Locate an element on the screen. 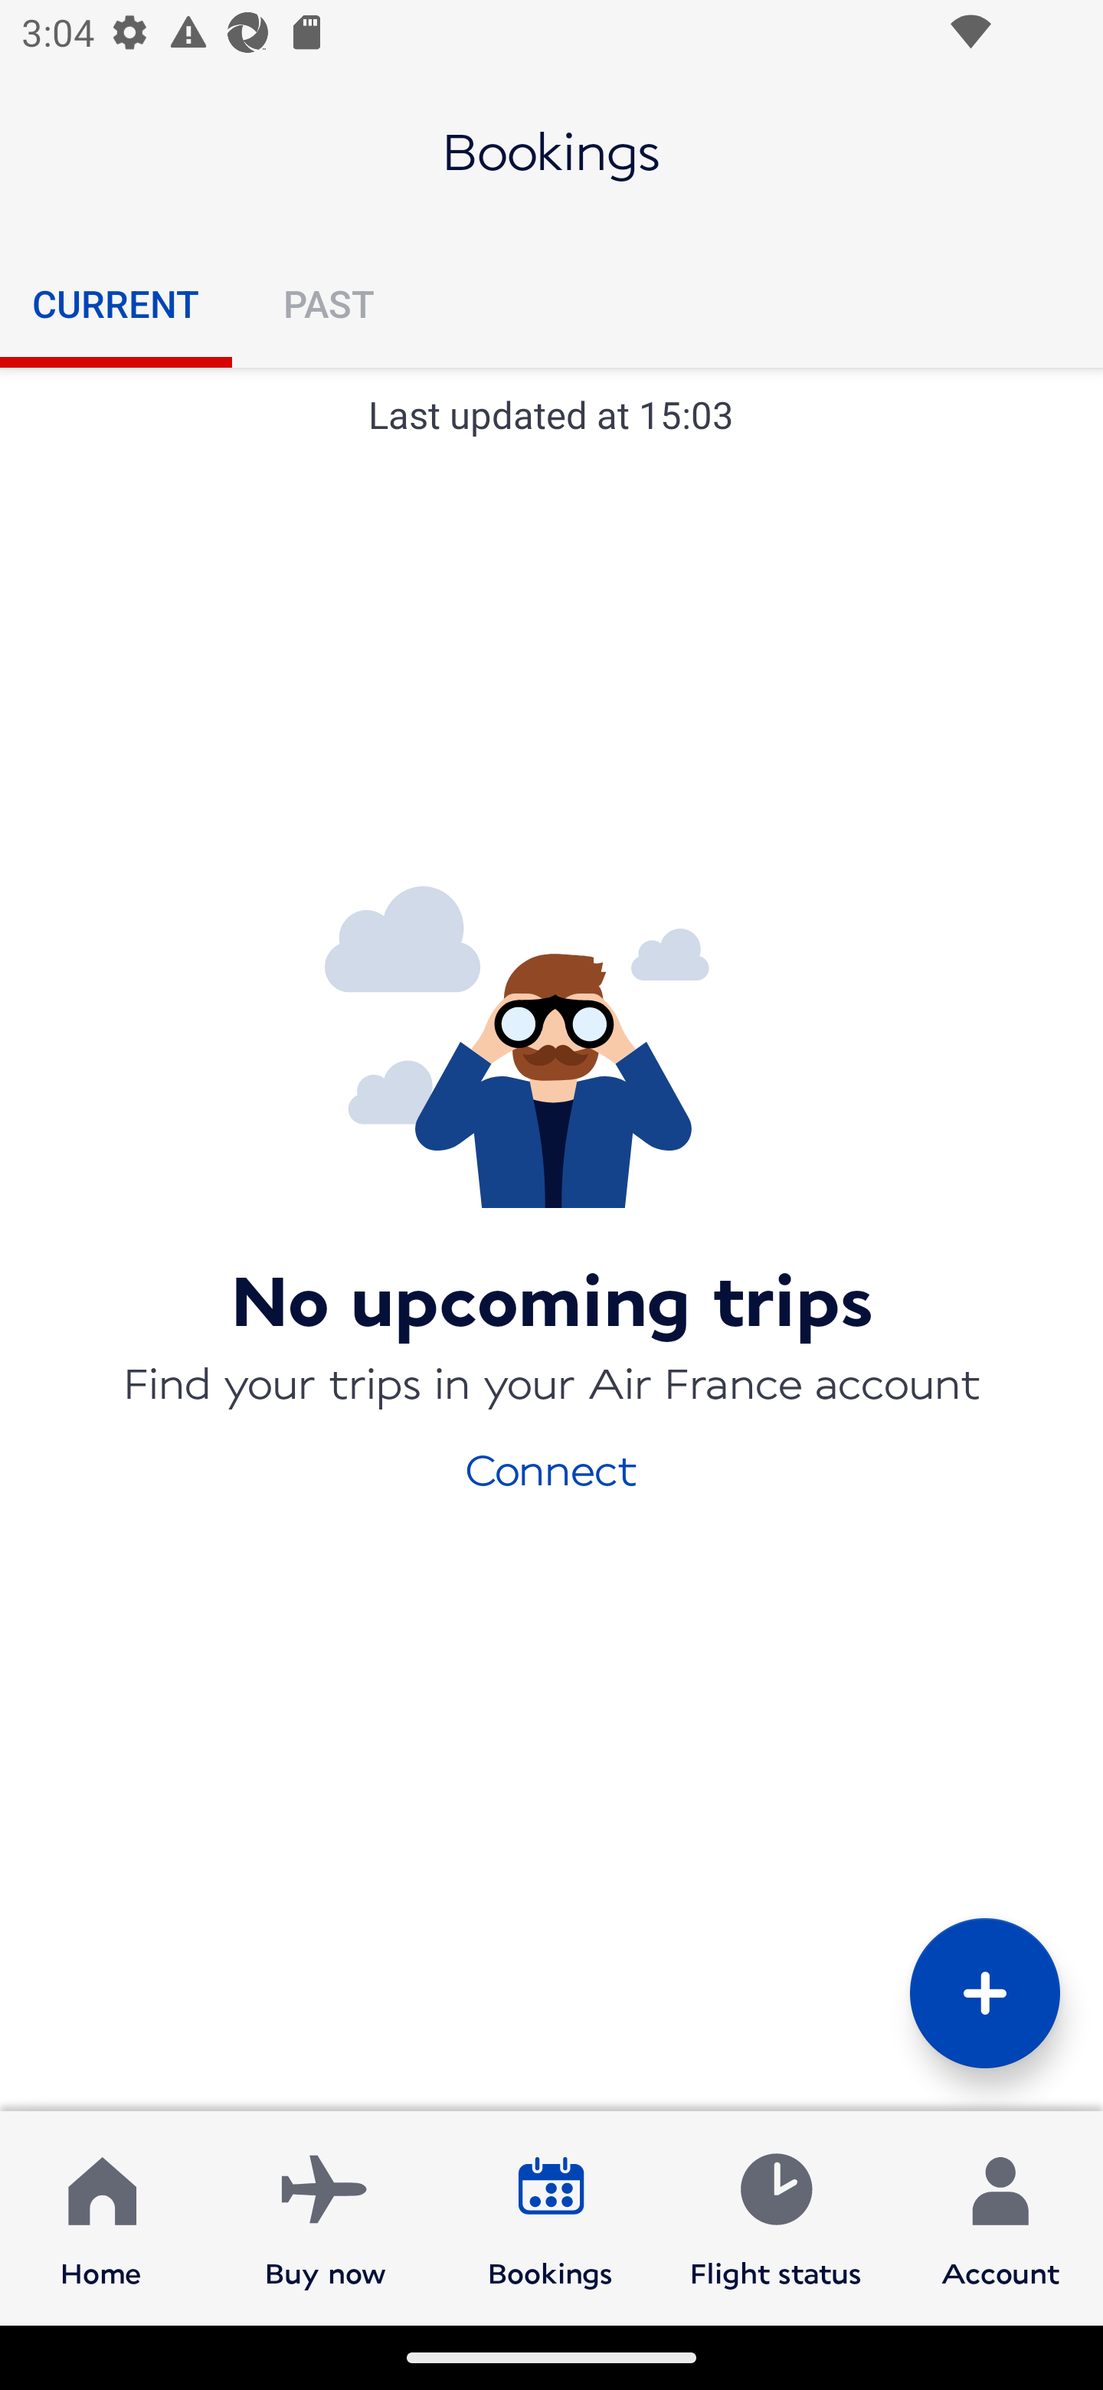  PAST is located at coordinates (328, 303).